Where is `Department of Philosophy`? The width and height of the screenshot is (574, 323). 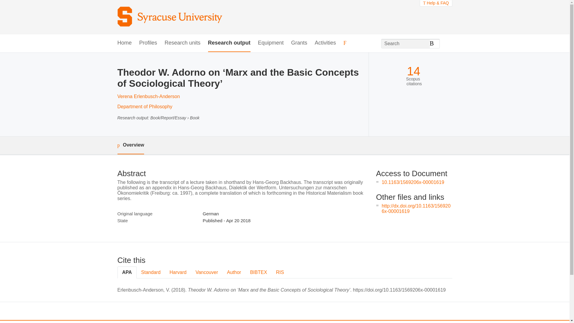
Department of Philosophy is located at coordinates (145, 106).